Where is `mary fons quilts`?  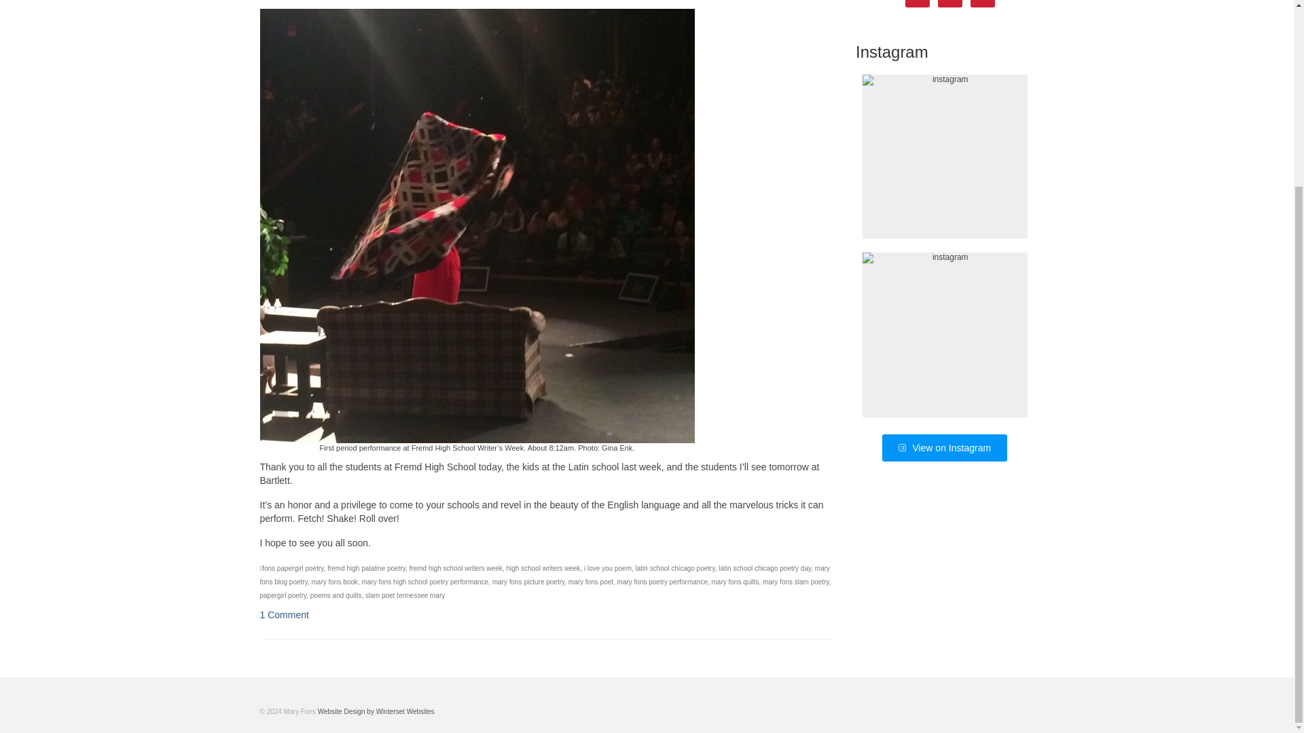 mary fons quilts is located at coordinates (735, 582).